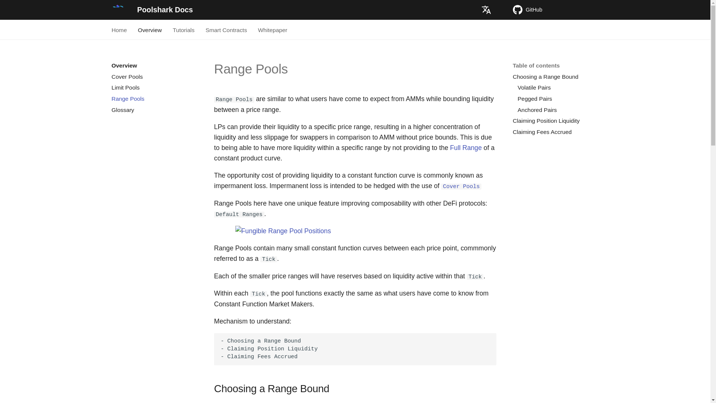 The width and height of the screenshot is (716, 403). What do you see at coordinates (557, 87) in the screenshot?
I see `Volatile Pairs` at bounding box center [557, 87].